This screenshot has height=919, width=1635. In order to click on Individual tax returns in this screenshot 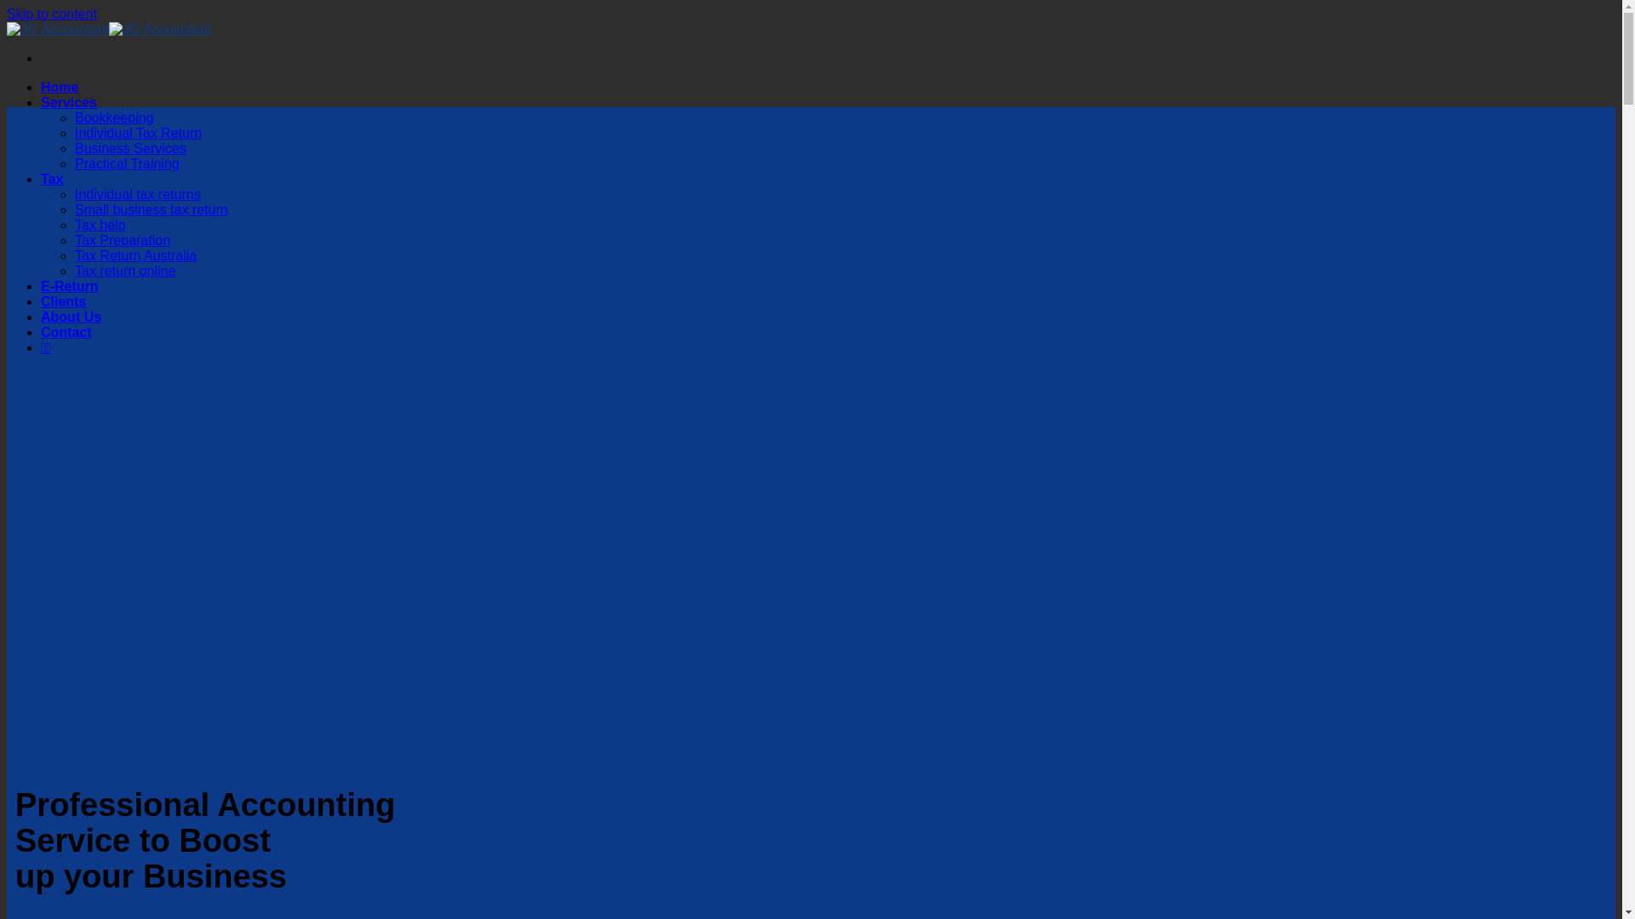, I will do `click(138, 194)`.